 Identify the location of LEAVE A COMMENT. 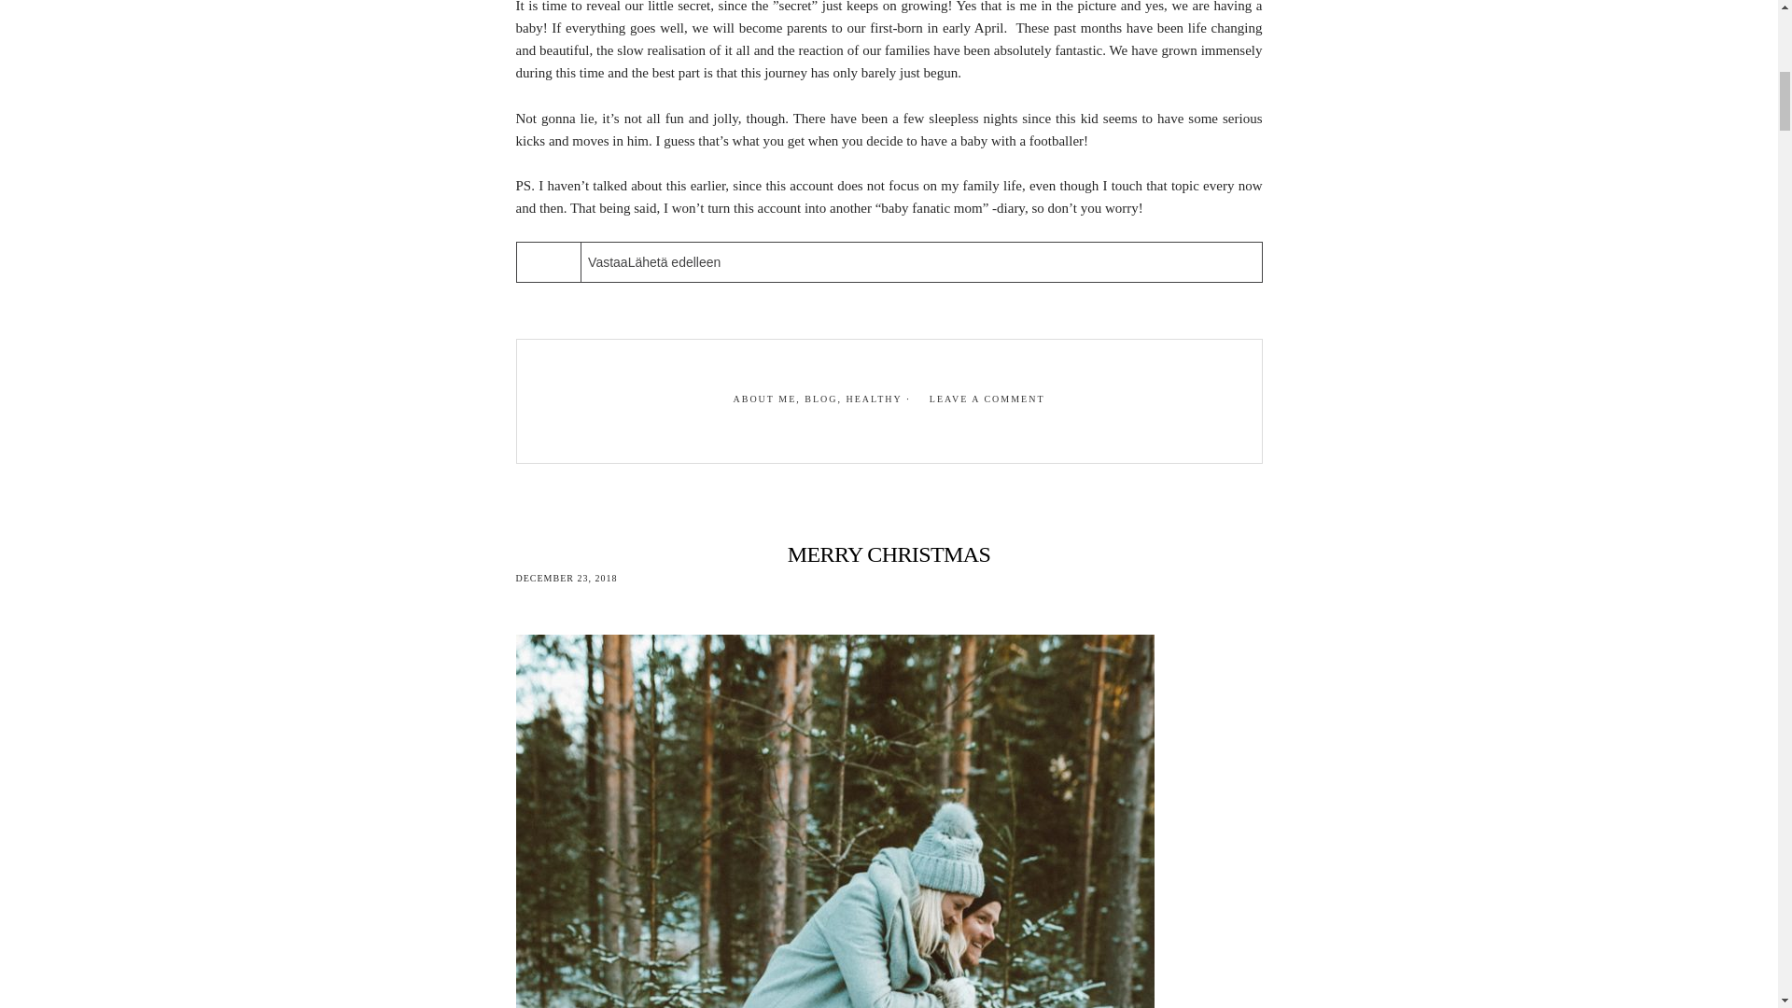
(987, 399).